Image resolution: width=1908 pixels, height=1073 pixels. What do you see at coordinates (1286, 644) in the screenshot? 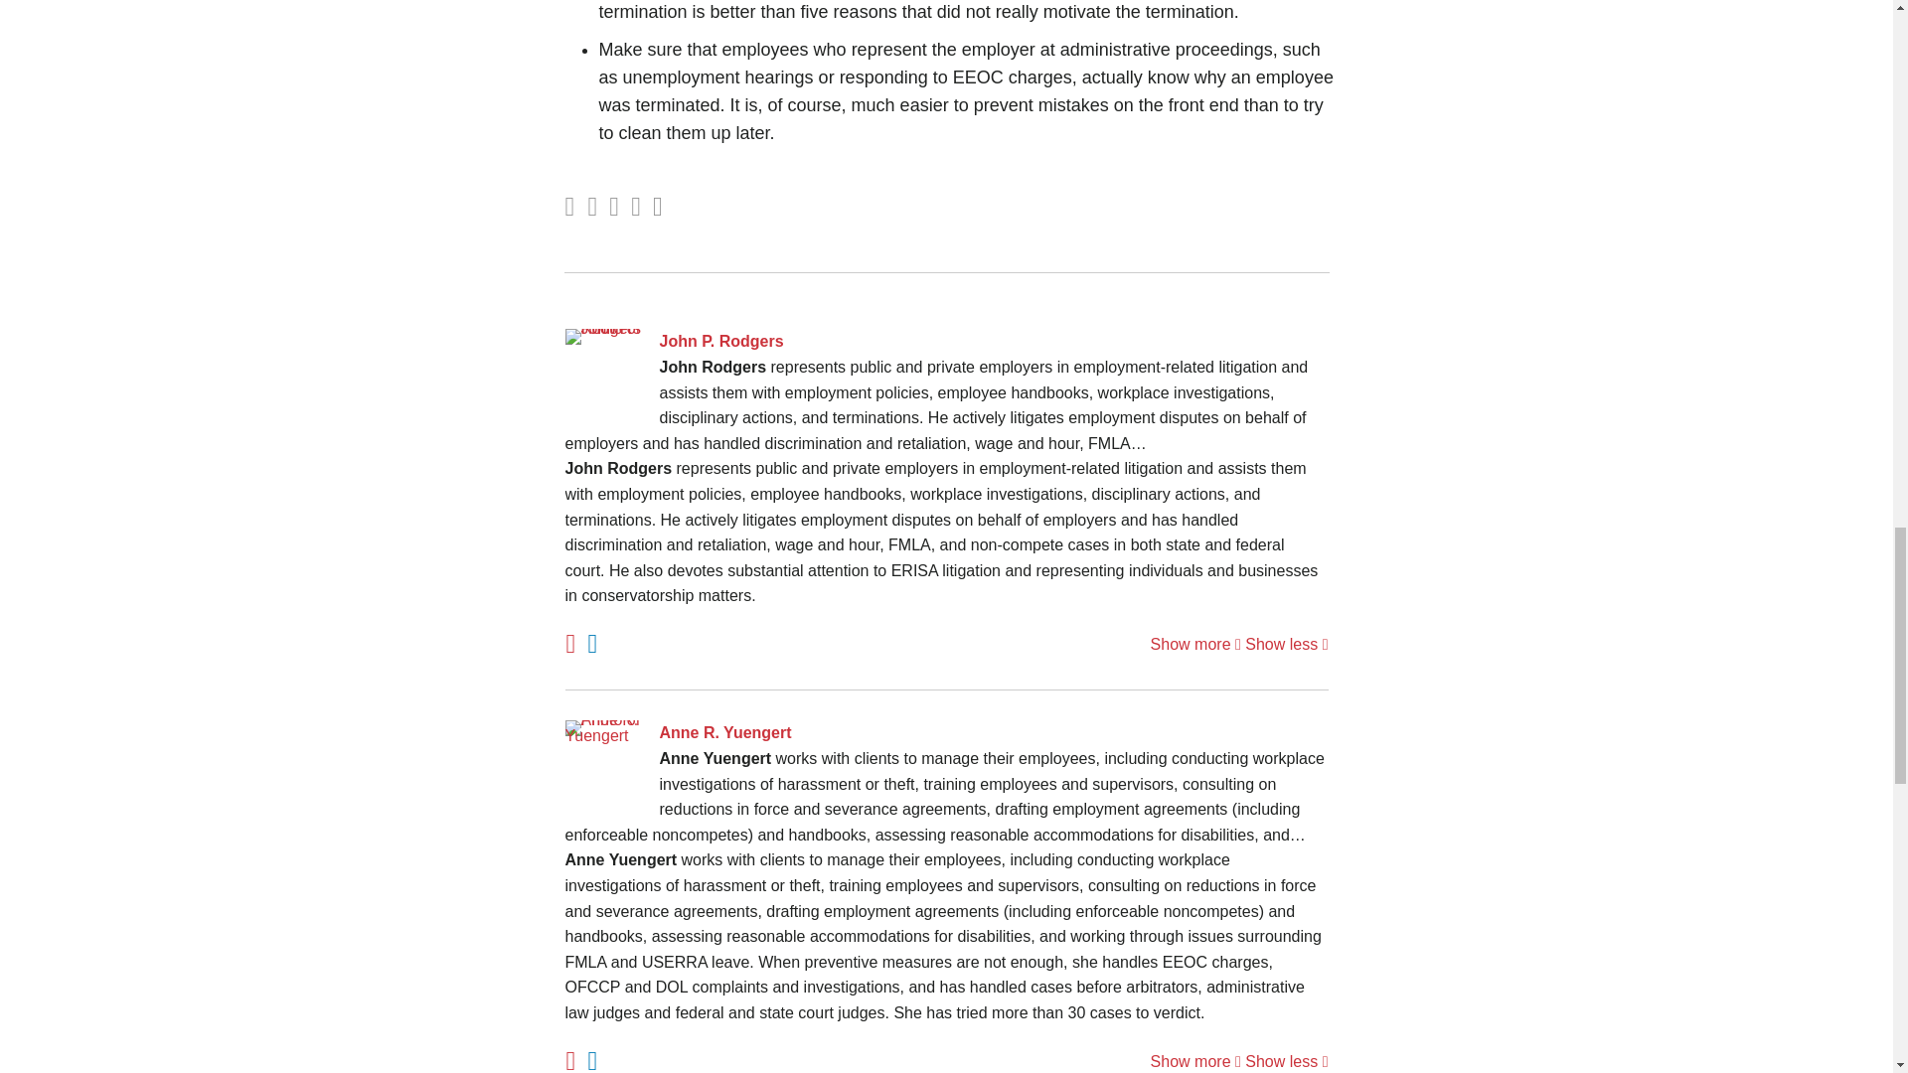
I see `Show less` at bounding box center [1286, 644].